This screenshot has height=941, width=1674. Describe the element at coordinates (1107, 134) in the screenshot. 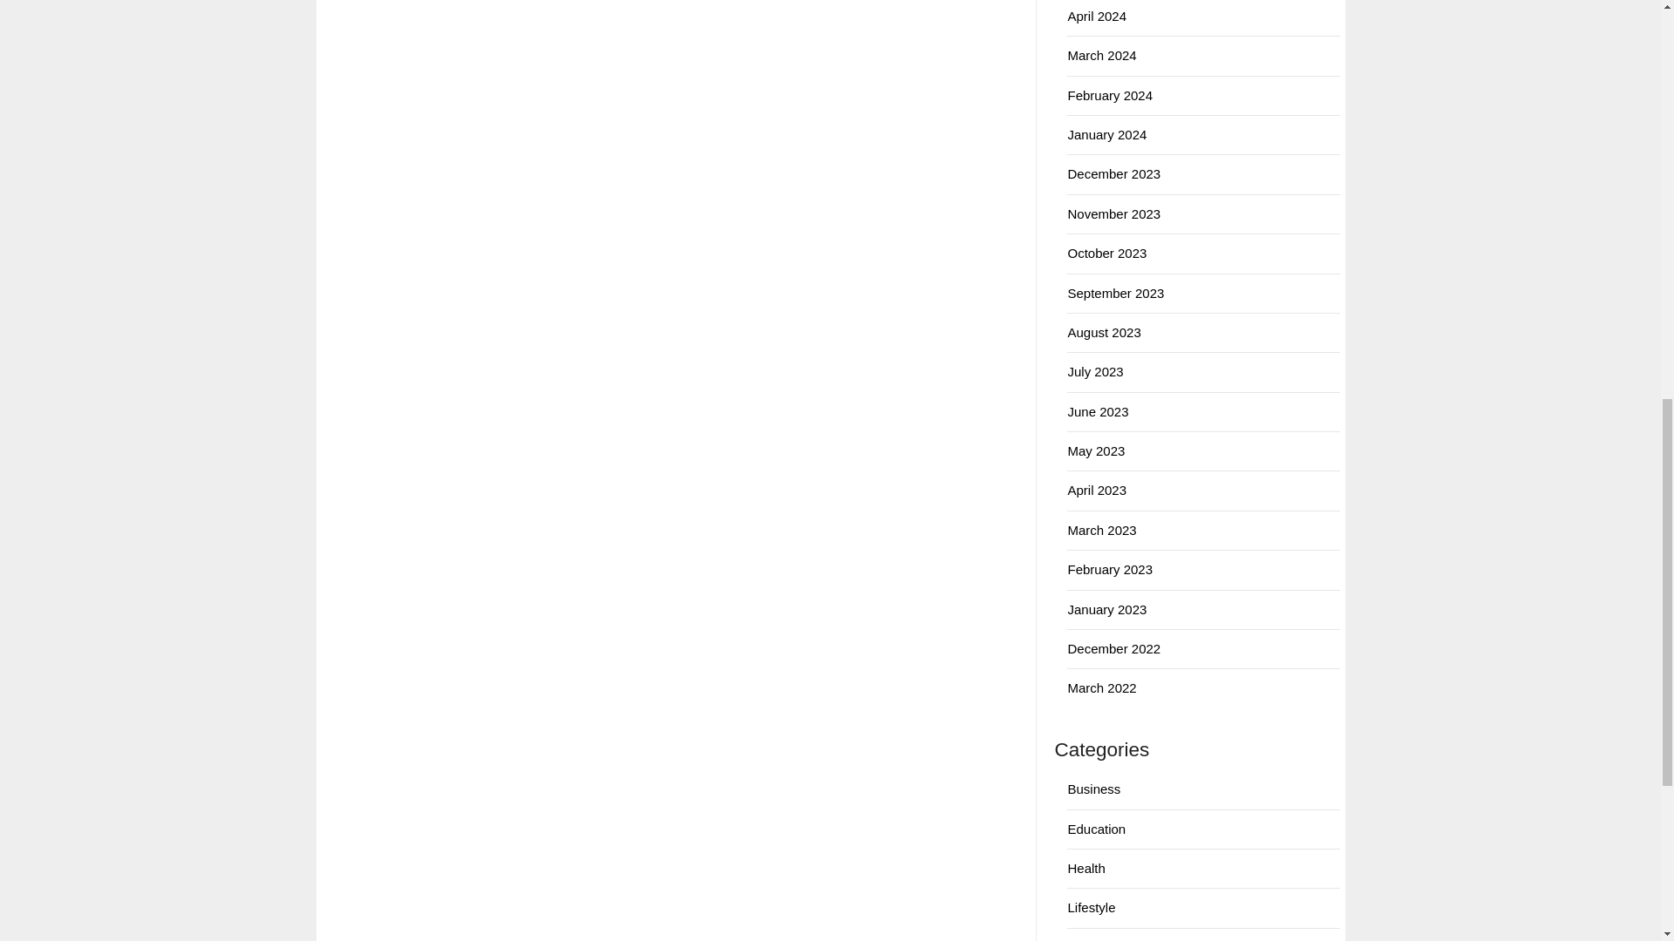

I see `January 2024` at that location.